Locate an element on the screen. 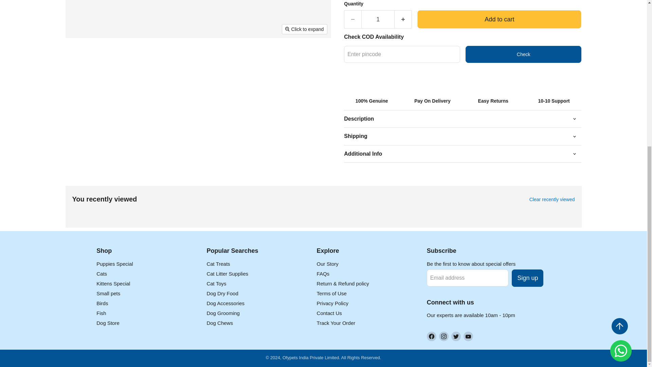 This screenshot has height=367, width=652. 1 is located at coordinates (378, 20).